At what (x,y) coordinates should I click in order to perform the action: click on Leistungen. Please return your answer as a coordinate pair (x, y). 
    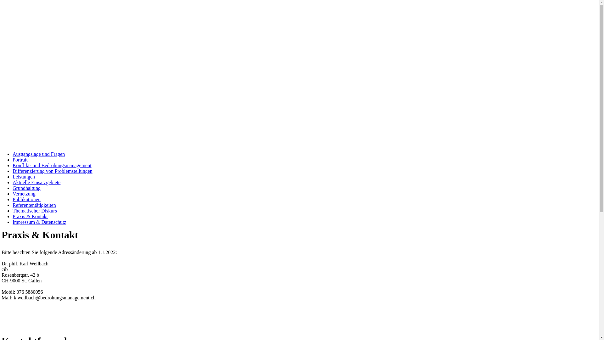
    Looking at the image, I should click on (24, 177).